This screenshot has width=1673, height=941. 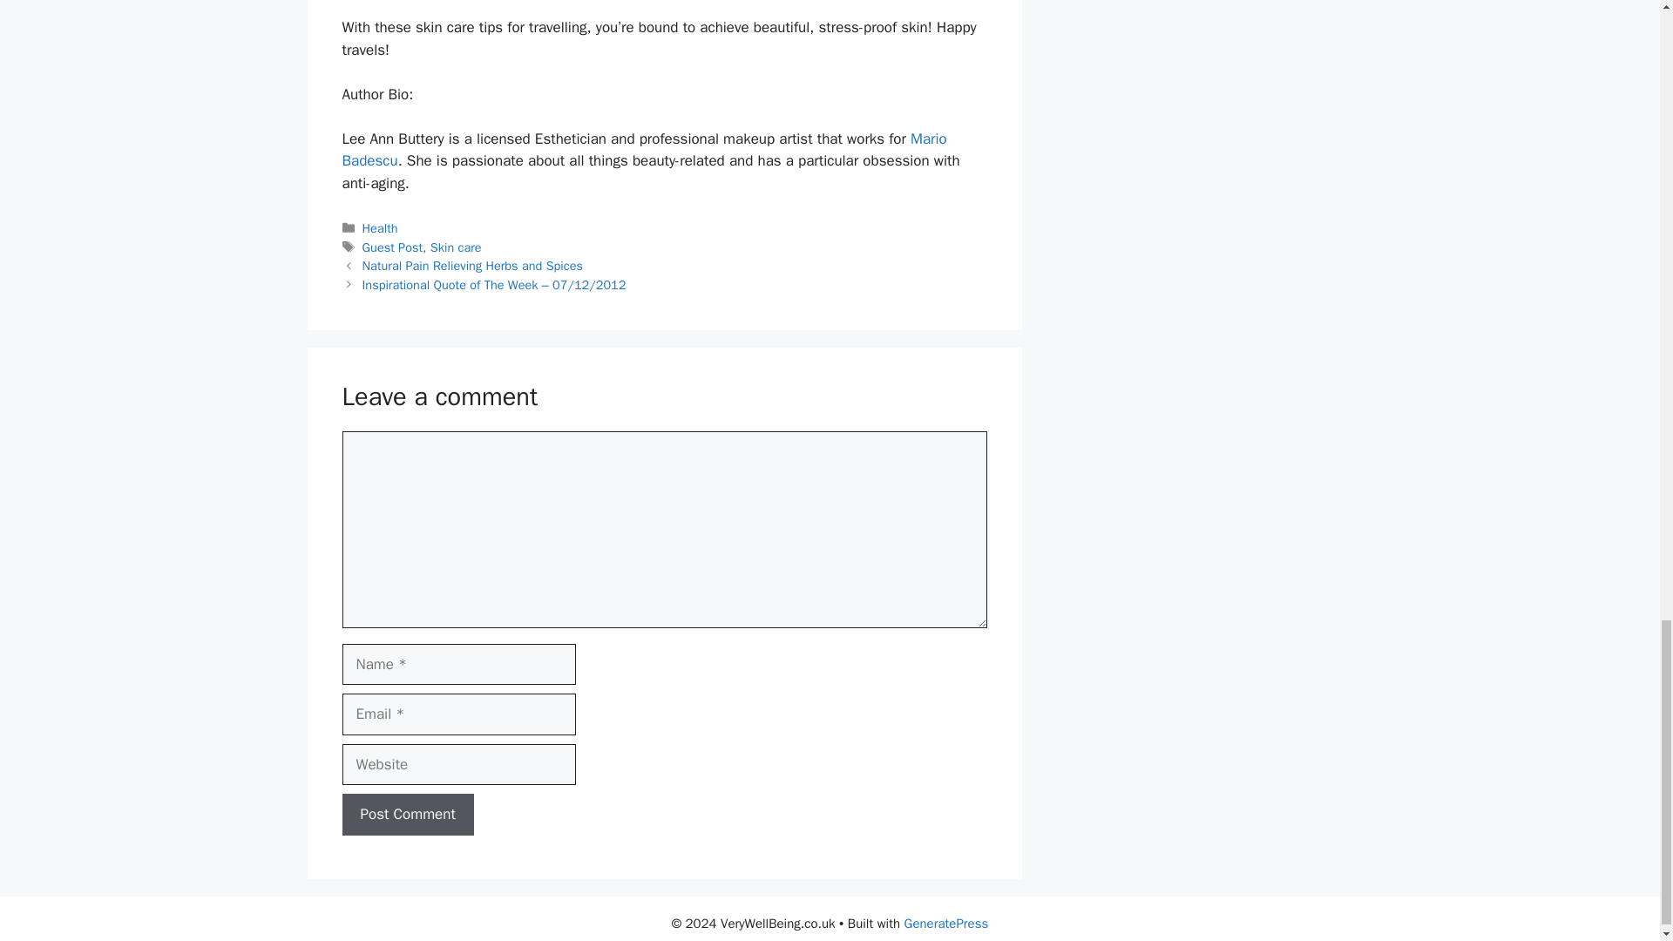 I want to click on Natural Pain Relieving Herbs and Spices, so click(x=472, y=265).